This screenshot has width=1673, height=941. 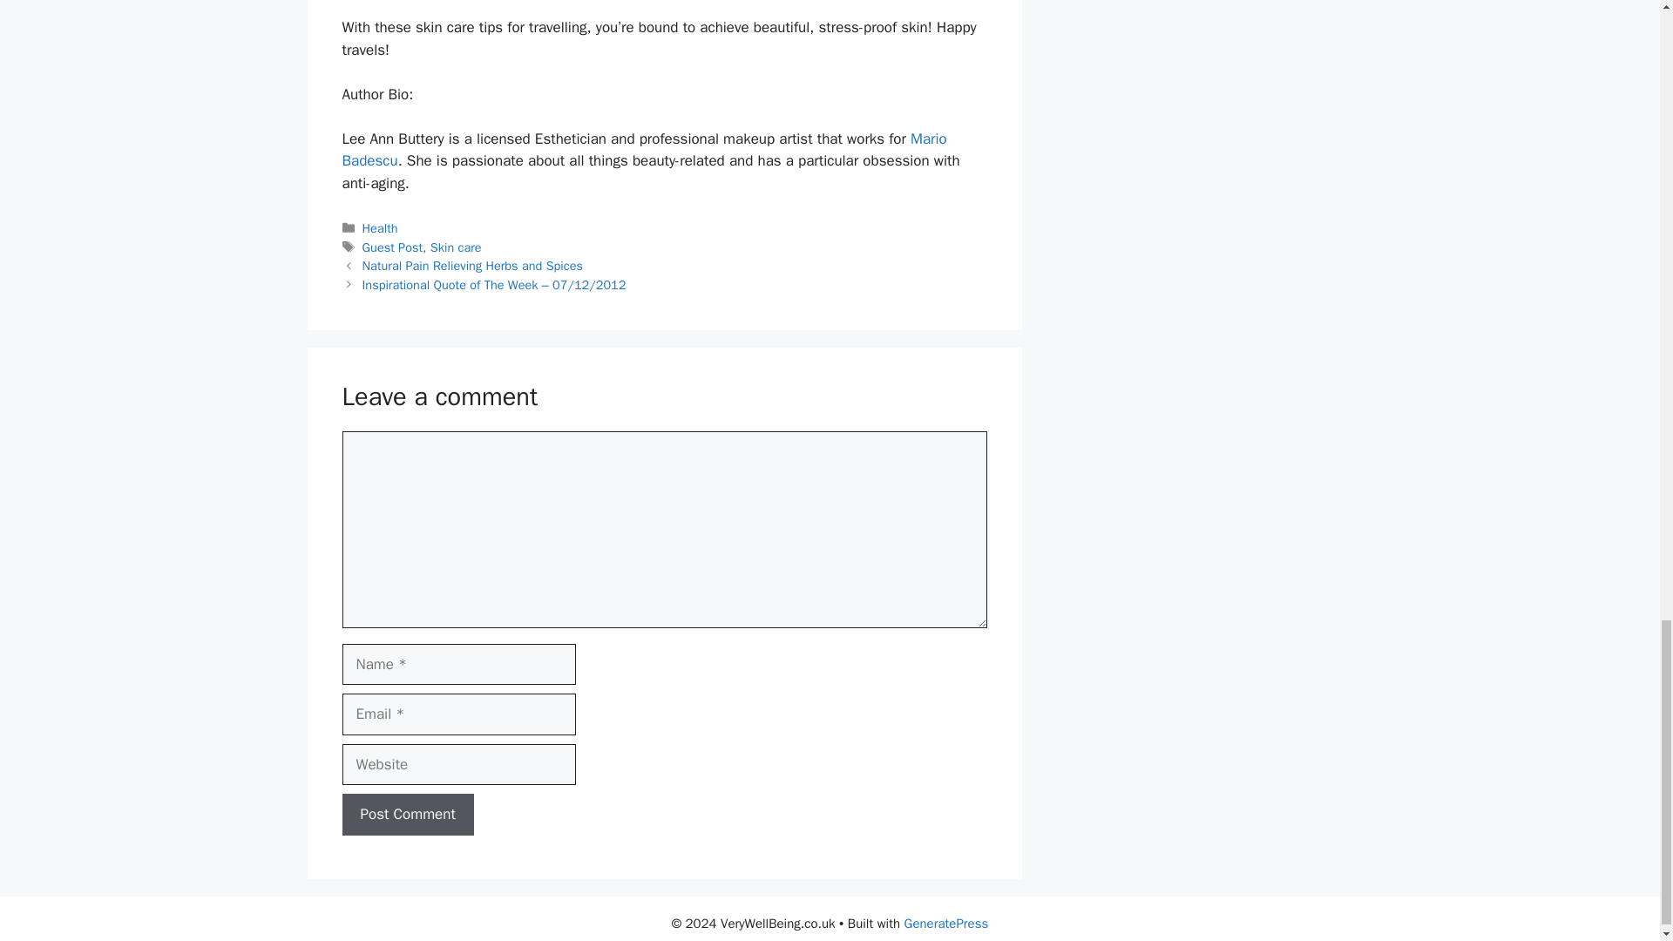 I want to click on Natural Pain Relieving Herbs and Spices, so click(x=472, y=265).